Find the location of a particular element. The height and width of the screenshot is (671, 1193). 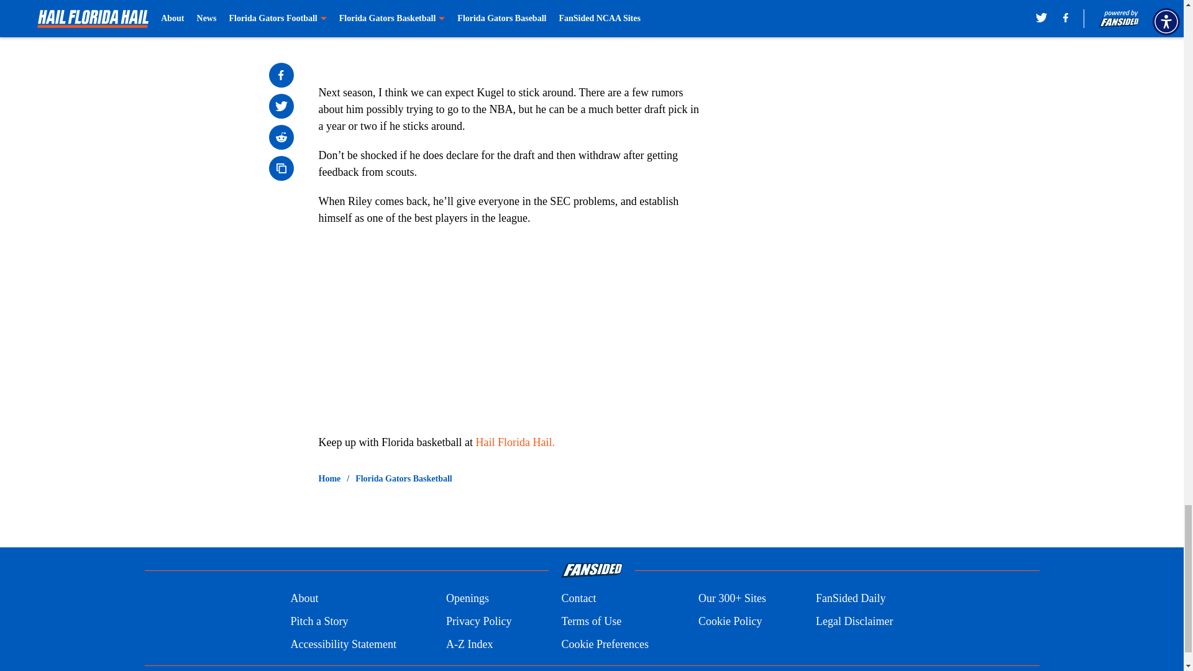

Legal Disclaimer is located at coordinates (854, 621).